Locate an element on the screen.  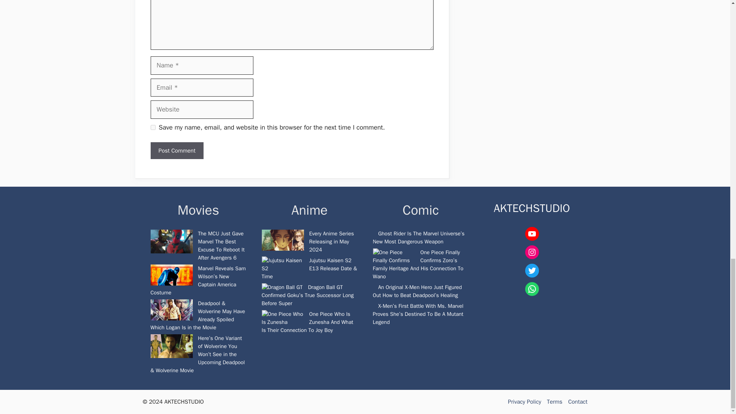
Post Comment is located at coordinates (176, 151).